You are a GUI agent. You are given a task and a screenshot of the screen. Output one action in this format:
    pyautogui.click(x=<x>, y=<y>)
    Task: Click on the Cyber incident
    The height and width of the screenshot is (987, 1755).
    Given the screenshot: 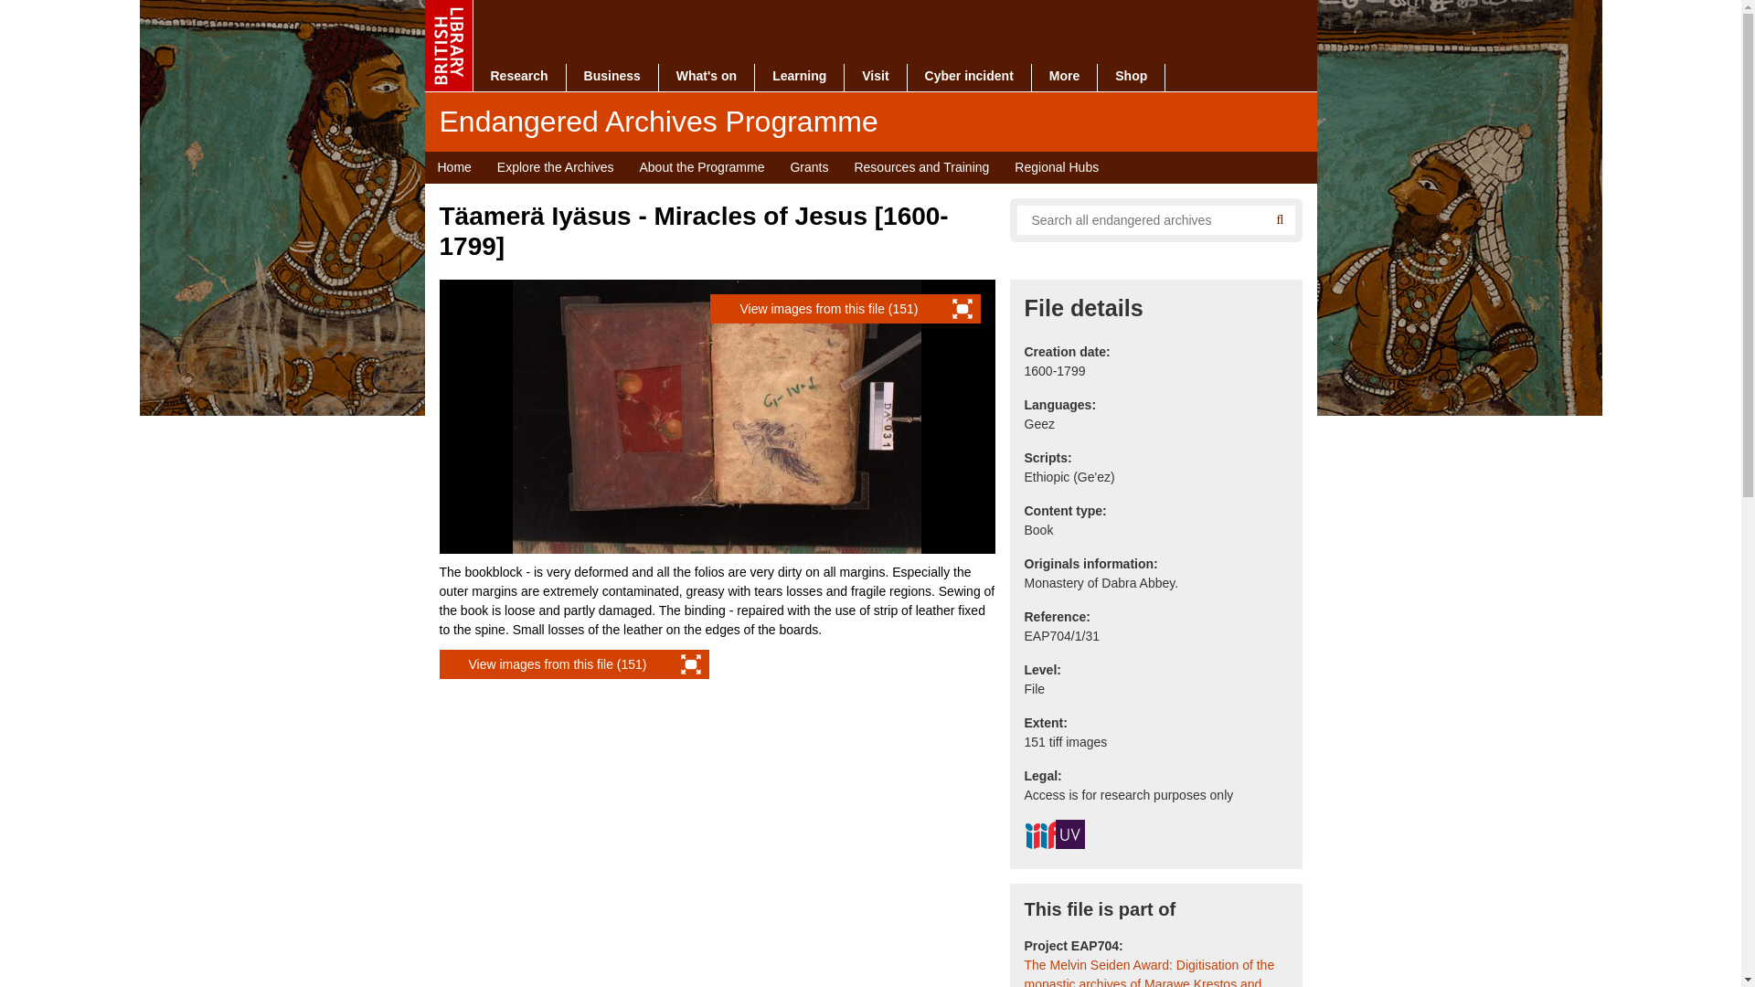 What is the action you would take?
    pyautogui.click(x=969, y=78)
    